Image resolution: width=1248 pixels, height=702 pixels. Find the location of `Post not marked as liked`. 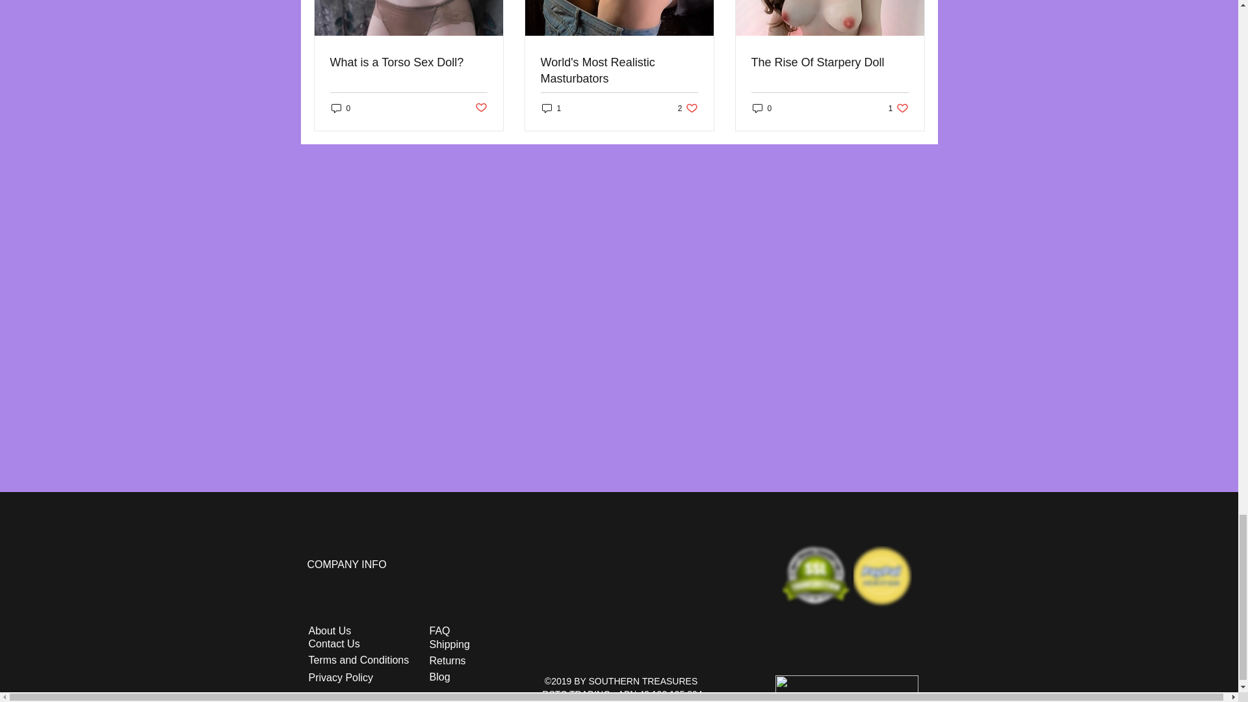

Post not marked as liked is located at coordinates (480, 108).